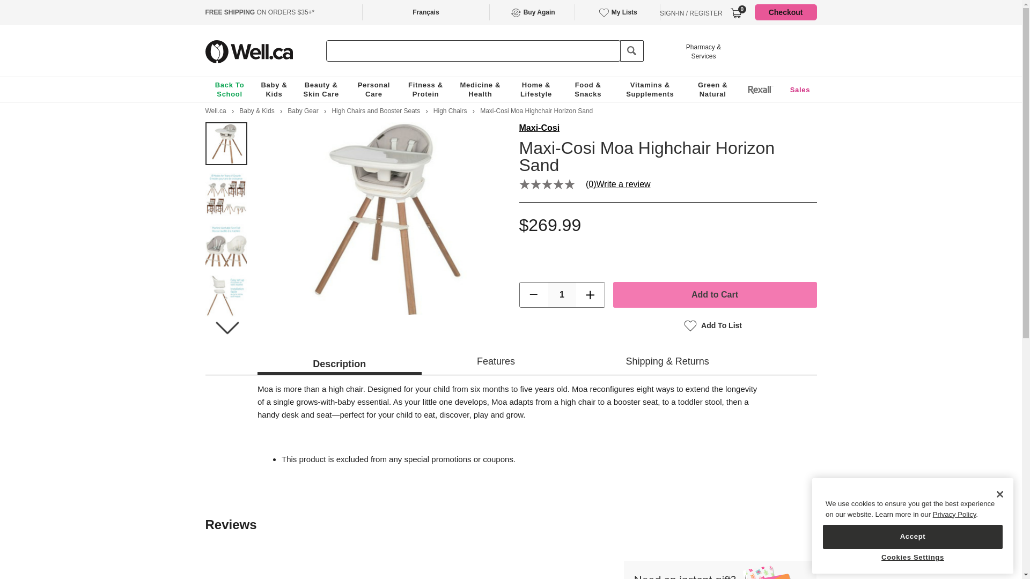 The height and width of the screenshot is (579, 1030). What do you see at coordinates (785, 12) in the screenshot?
I see `Checkout` at bounding box center [785, 12].